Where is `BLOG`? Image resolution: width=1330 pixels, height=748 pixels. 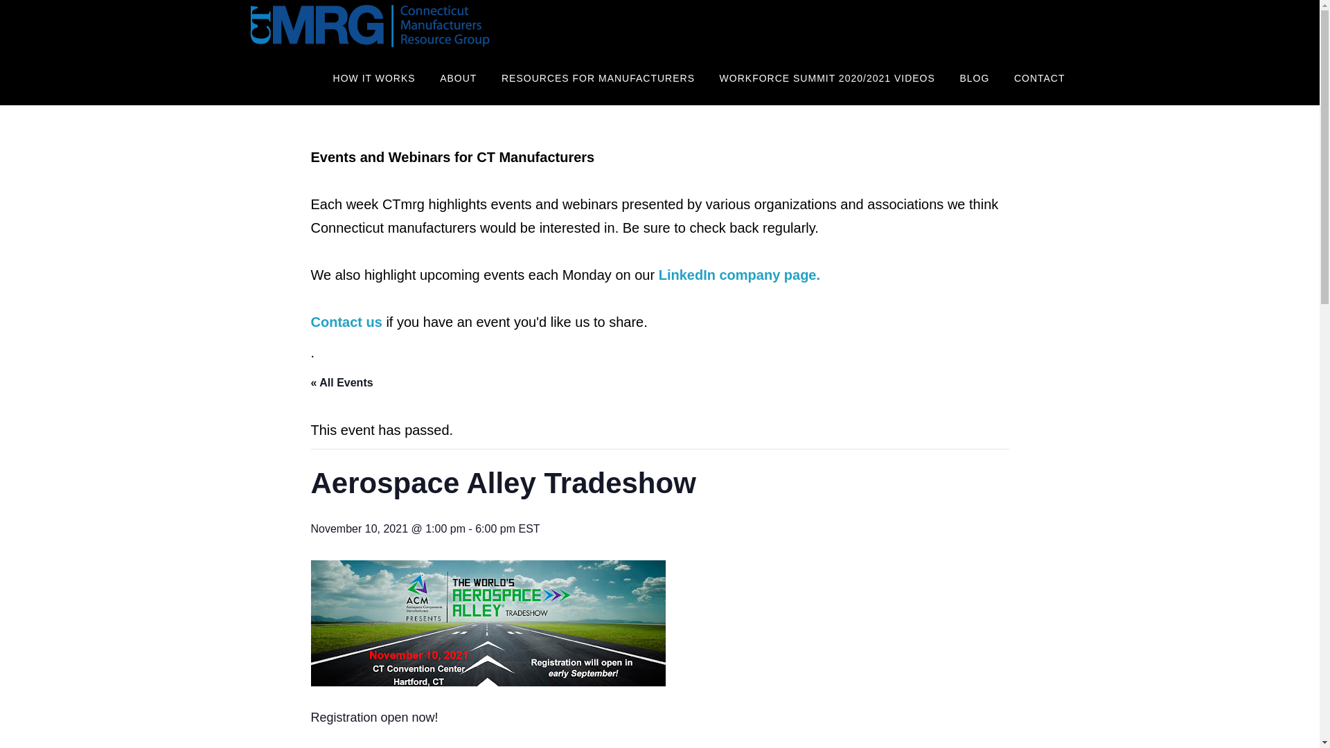 BLOG is located at coordinates (974, 79).